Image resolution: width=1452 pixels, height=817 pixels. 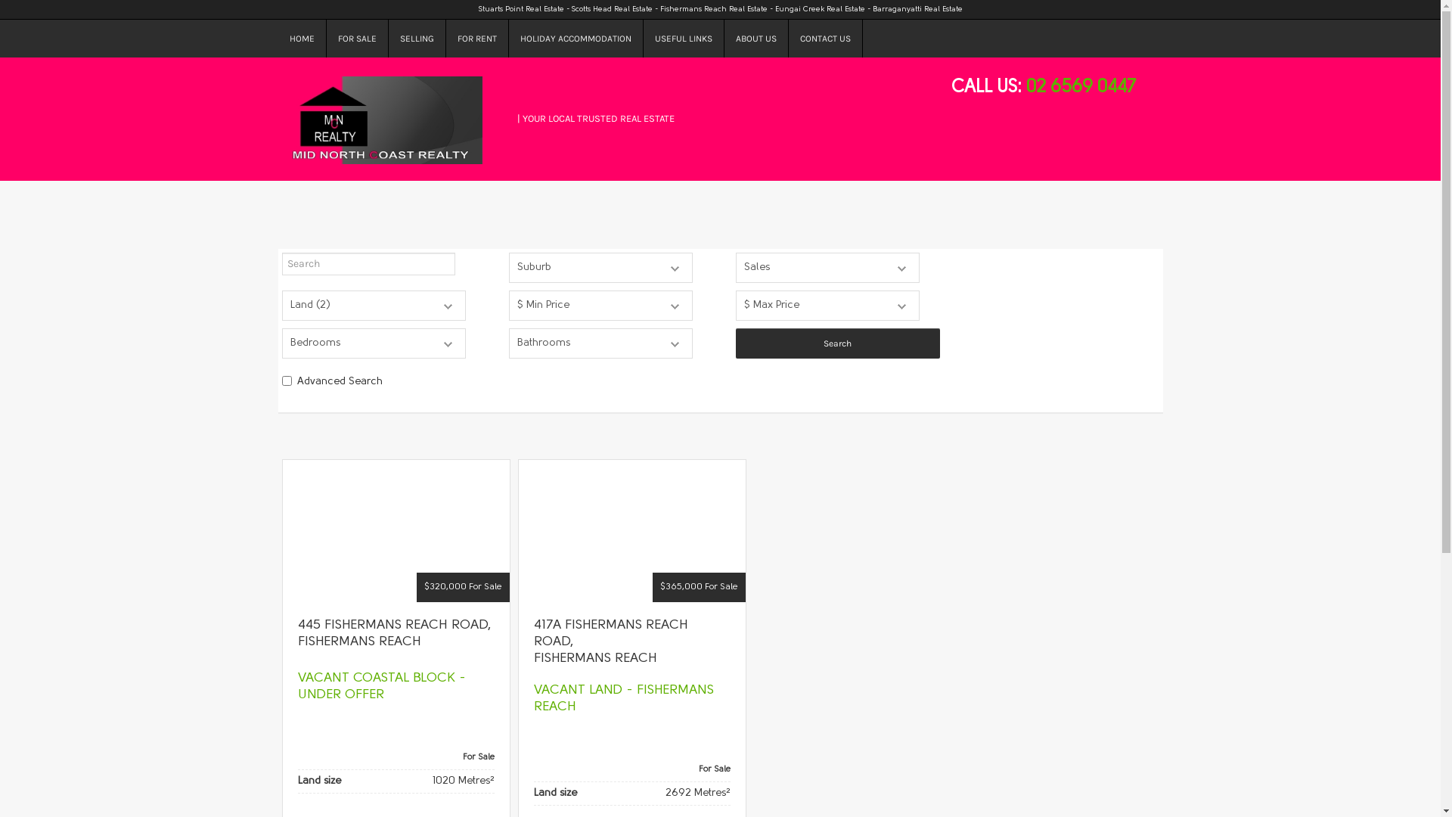 I want to click on VACANT COASTAL BLOCK - UNDER OFFER, so click(x=382, y=687).